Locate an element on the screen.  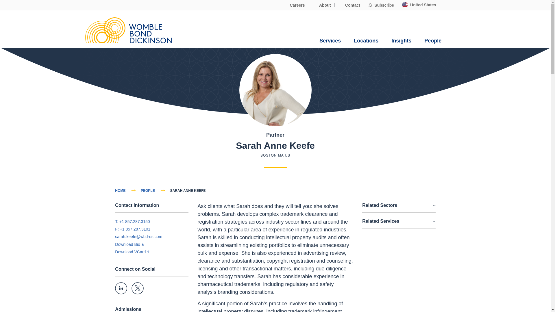
United States is located at coordinates (419, 5).